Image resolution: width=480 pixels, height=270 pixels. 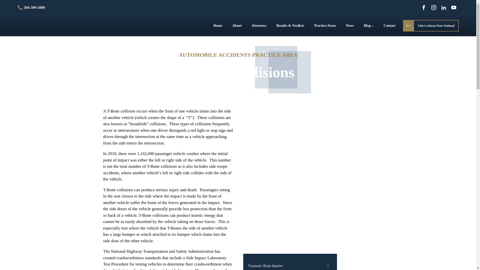 I want to click on Contact, so click(x=389, y=25).